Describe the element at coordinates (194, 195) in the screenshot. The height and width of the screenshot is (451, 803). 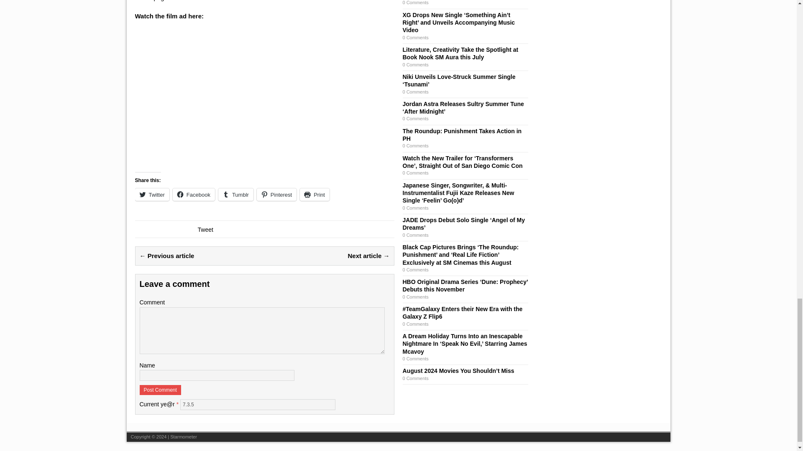
I see `Click to share on Facebook` at that location.